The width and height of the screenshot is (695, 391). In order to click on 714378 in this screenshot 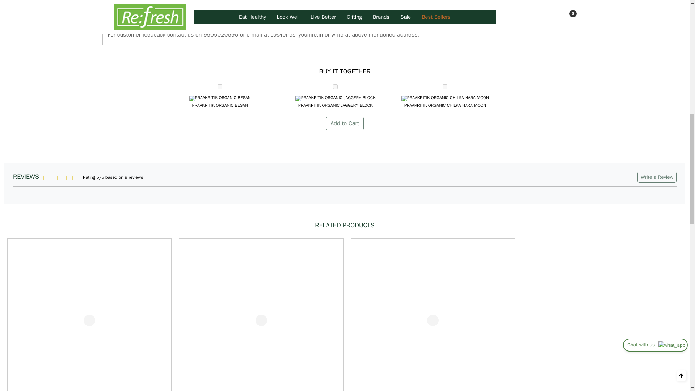, I will do `click(445, 87)`.